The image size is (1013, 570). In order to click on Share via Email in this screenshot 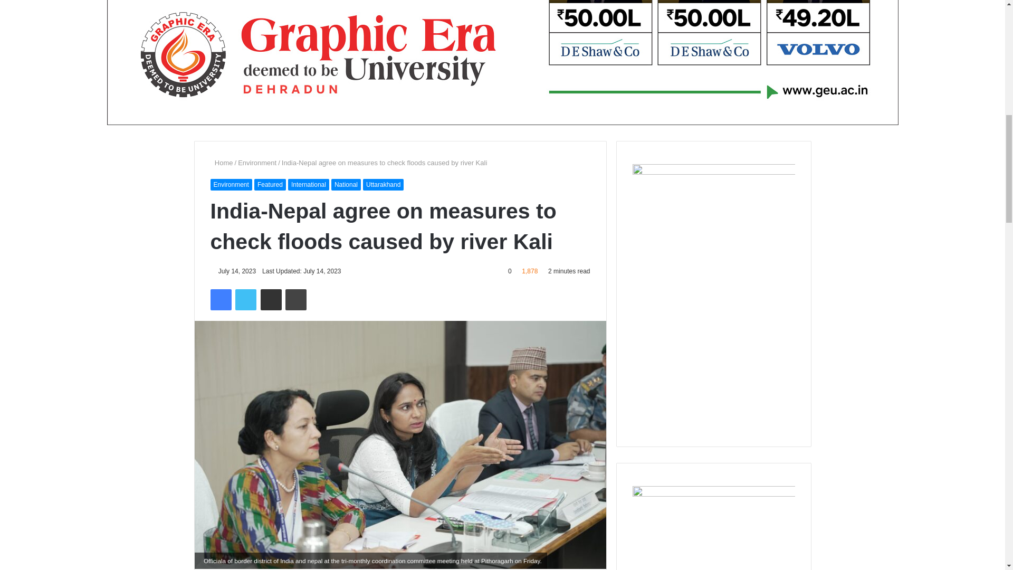, I will do `click(271, 299)`.